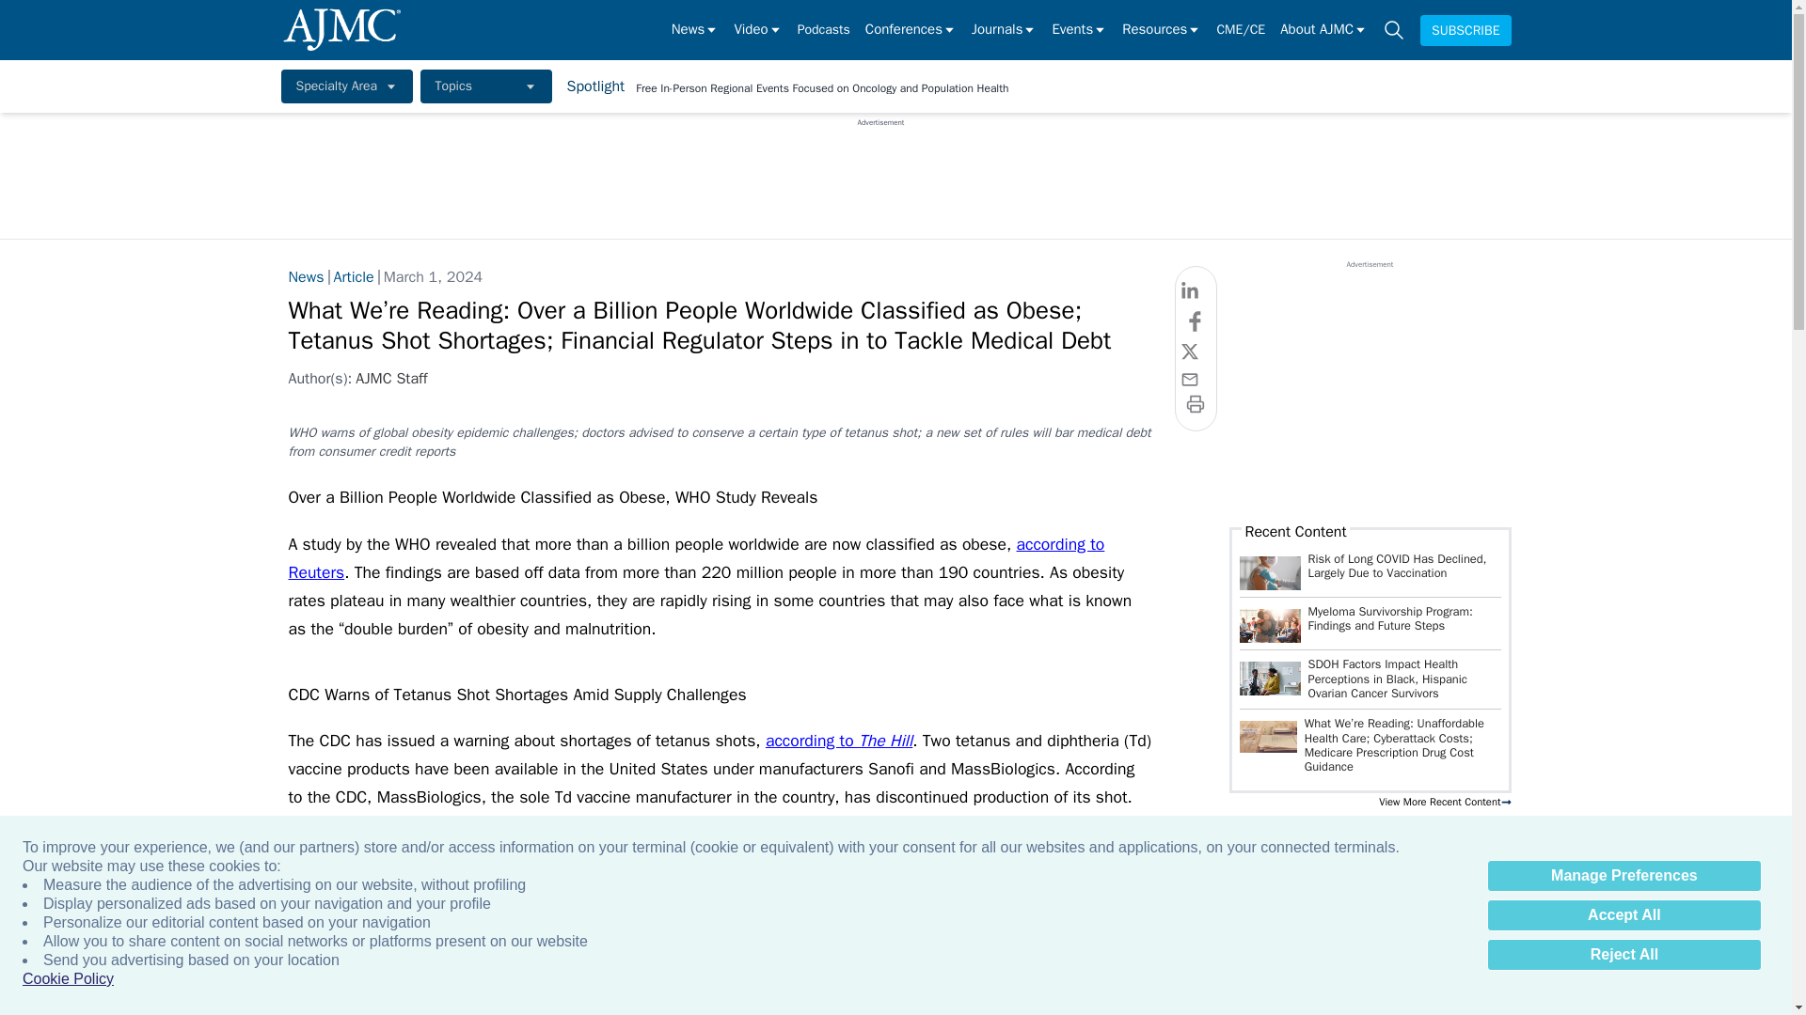  Describe the element at coordinates (1268, 737) in the screenshot. I see `WWR logo` at that location.